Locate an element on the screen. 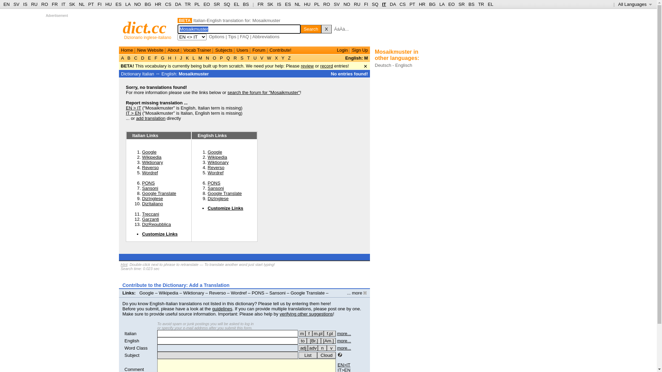 This screenshot has width=662, height=372. F is located at coordinates (156, 58).